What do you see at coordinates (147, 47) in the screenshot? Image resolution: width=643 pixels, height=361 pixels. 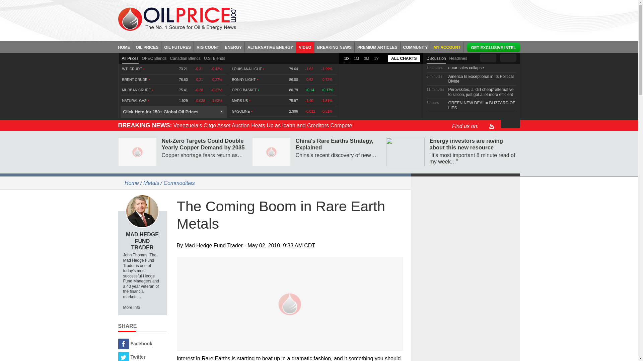 I see `OIL PRICES` at bounding box center [147, 47].